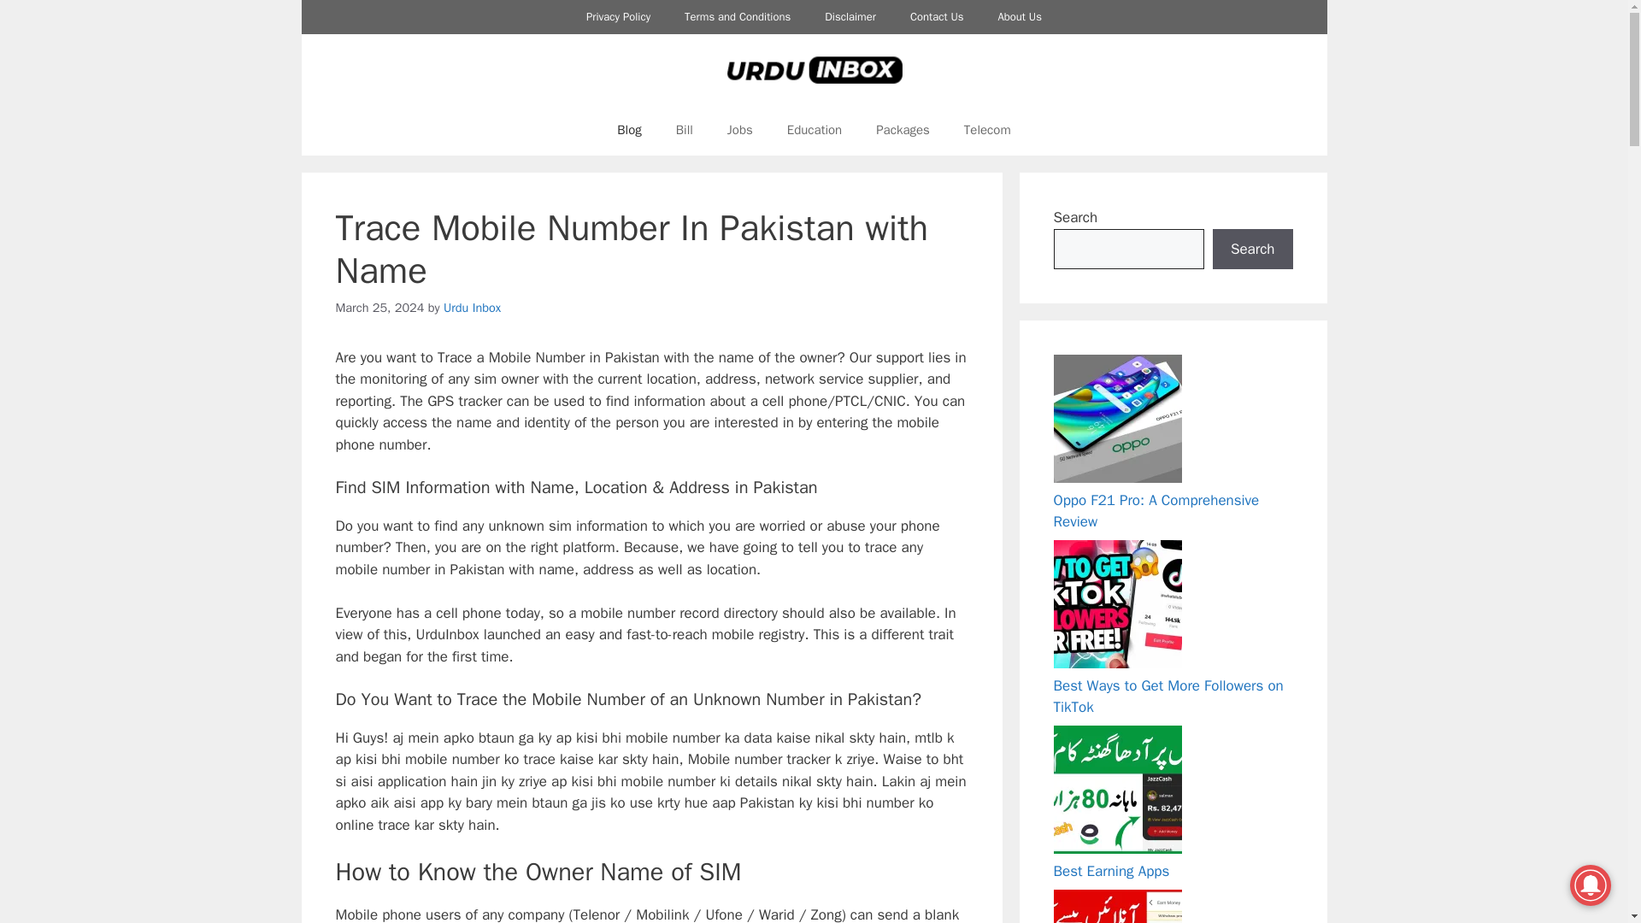 This screenshot has height=923, width=1641. What do you see at coordinates (629, 130) in the screenshot?
I see `Blog` at bounding box center [629, 130].